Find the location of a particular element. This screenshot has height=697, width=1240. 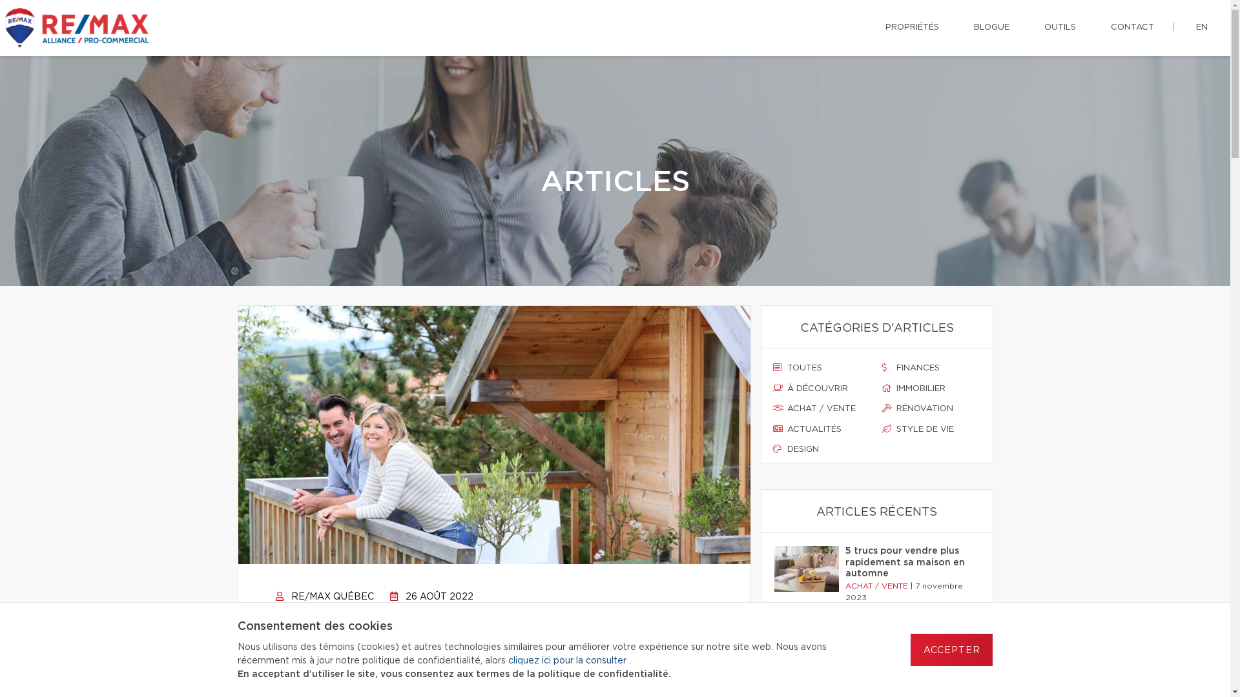

BLOGUE is located at coordinates (992, 28).